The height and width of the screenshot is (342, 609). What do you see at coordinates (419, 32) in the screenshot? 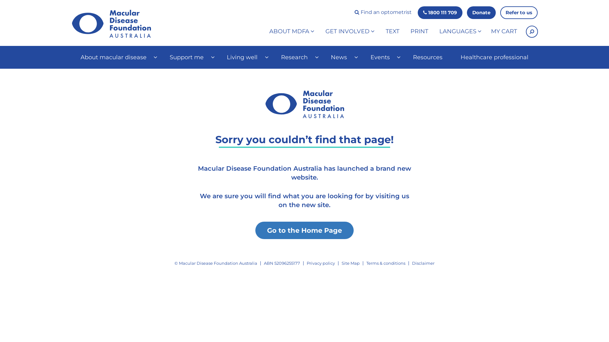
I see `PRINT` at bounding box center [419, 32].